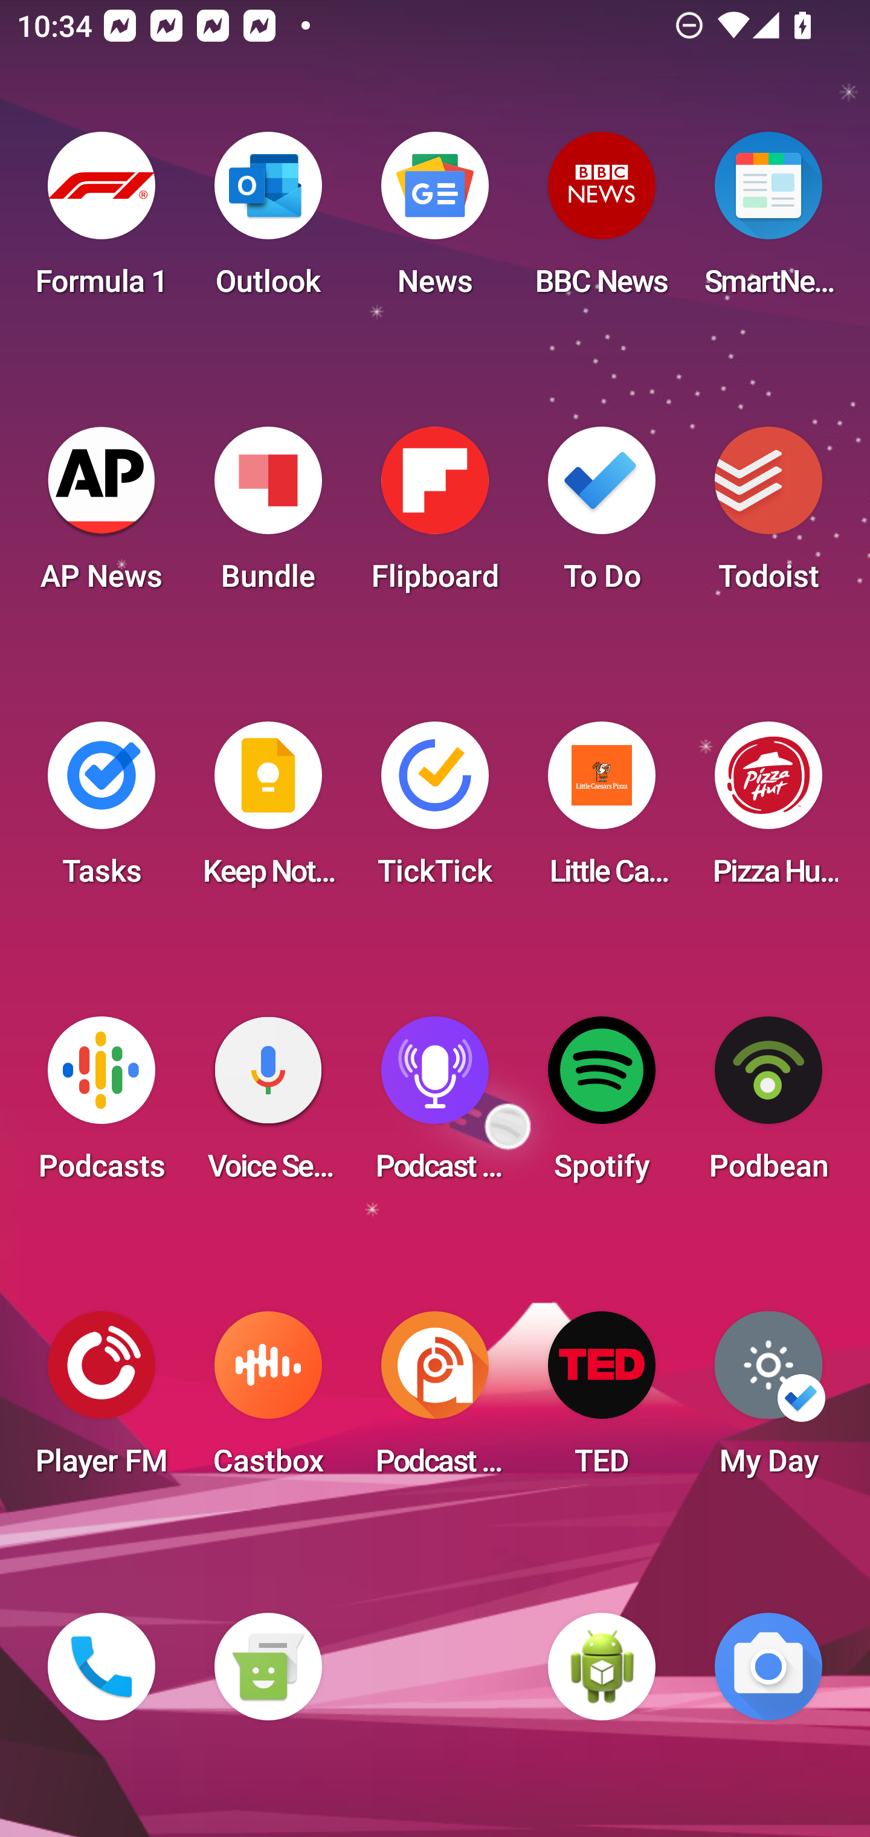  I want to click on Podcast Player, so click(435, 1106).